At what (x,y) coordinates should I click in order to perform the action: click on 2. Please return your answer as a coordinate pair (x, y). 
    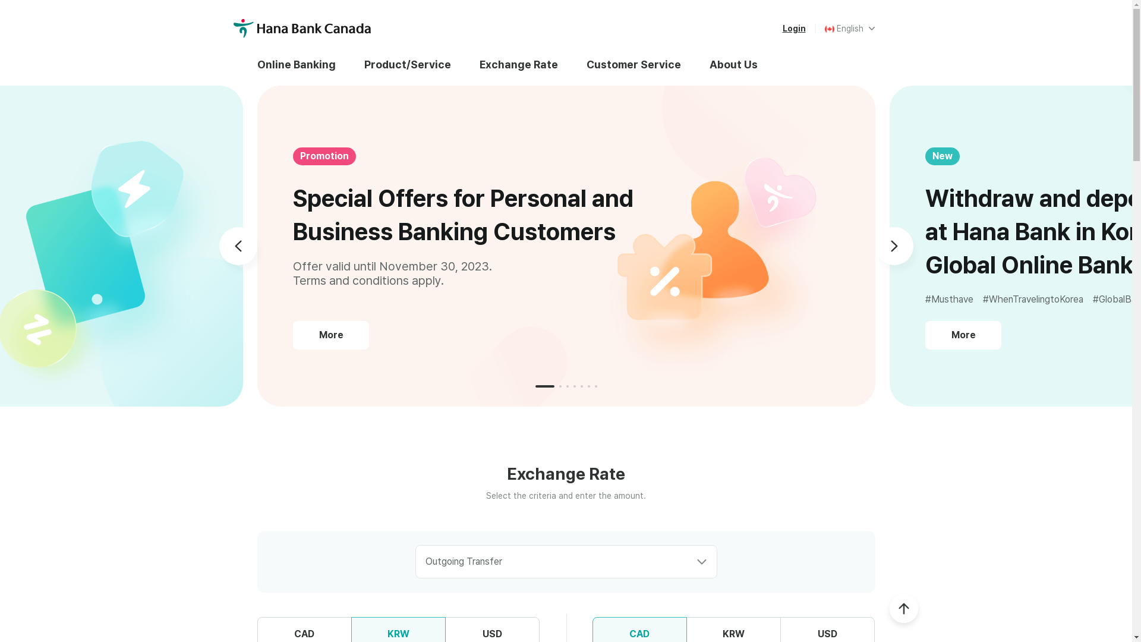
    Looking at the image, I should click on (560, 386).